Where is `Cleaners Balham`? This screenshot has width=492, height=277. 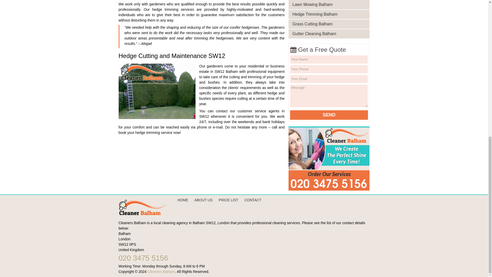 Cleaners Balham is located at coordinates (161, 271).